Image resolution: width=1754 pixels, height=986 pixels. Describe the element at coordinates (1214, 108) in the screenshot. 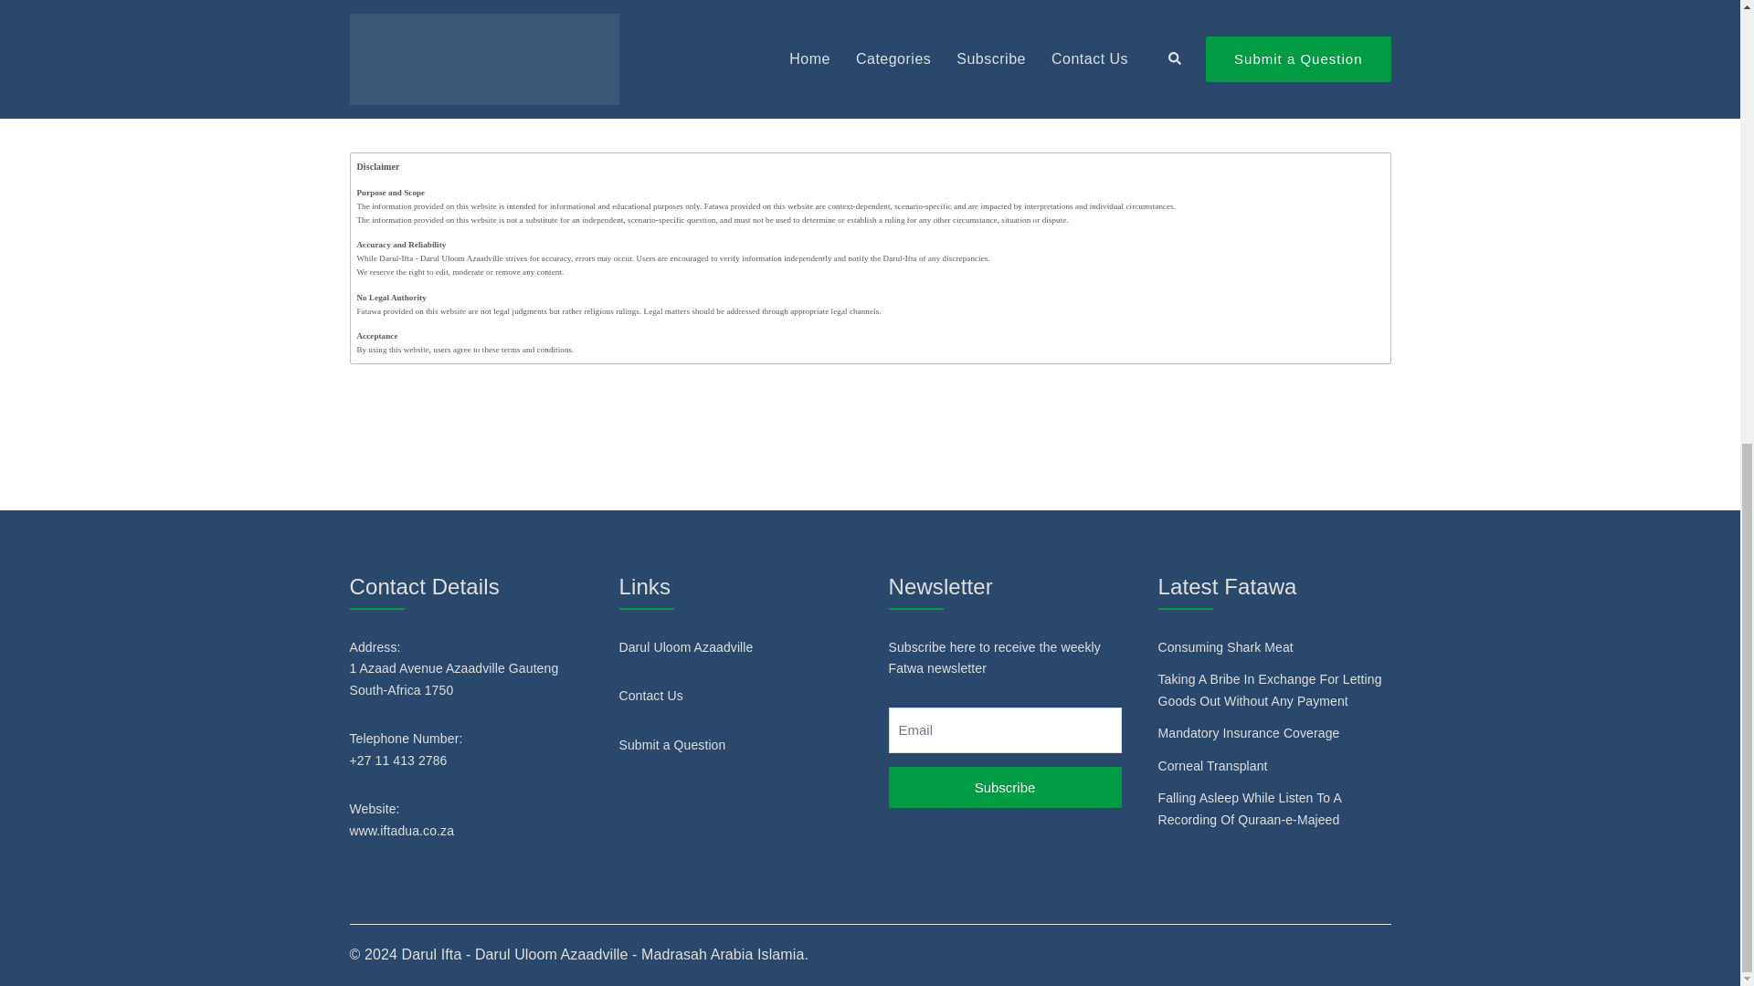

I see `Telegram` at that location.